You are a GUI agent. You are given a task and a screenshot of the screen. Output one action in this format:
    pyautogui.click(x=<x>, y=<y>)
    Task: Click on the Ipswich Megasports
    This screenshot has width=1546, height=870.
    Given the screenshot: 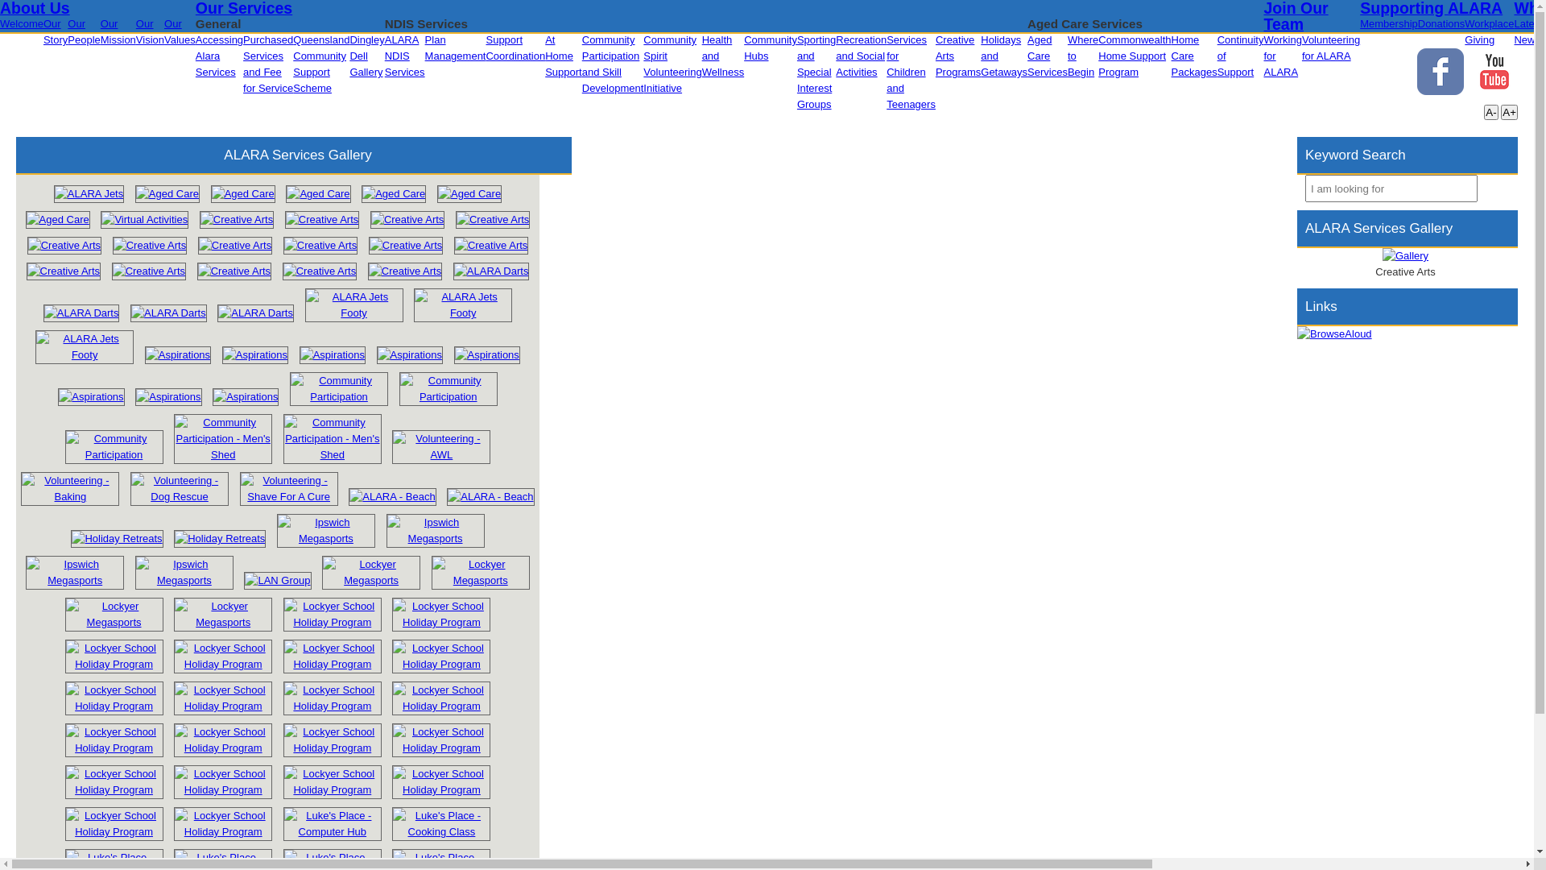 What is the action you would take?
    pyautogui.click(x=436, y=538)
    